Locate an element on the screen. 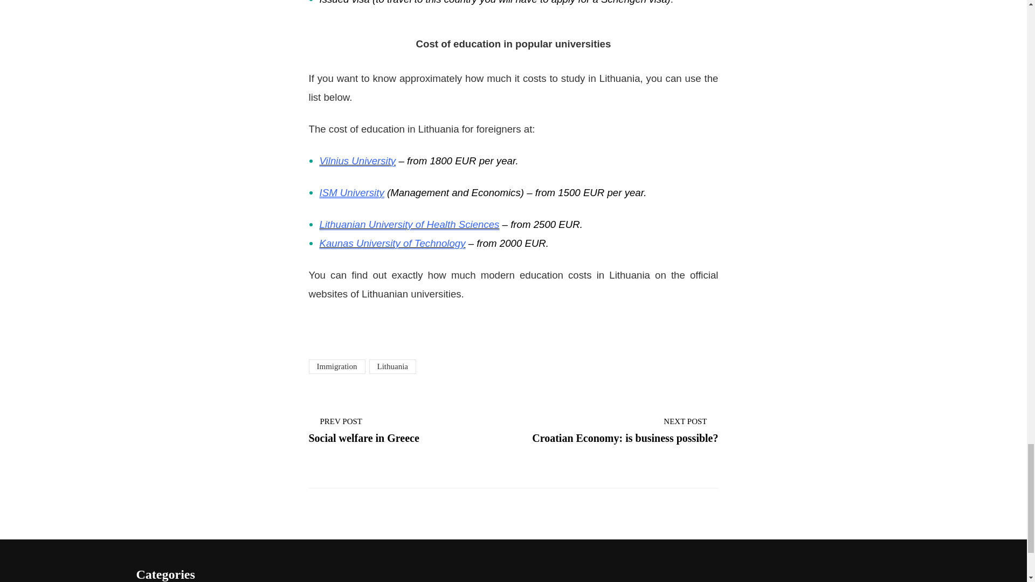 The width and height of the screenshot is (1035, 582). Lithuanian University of Health Sciences is located at coordinates (409, 224).